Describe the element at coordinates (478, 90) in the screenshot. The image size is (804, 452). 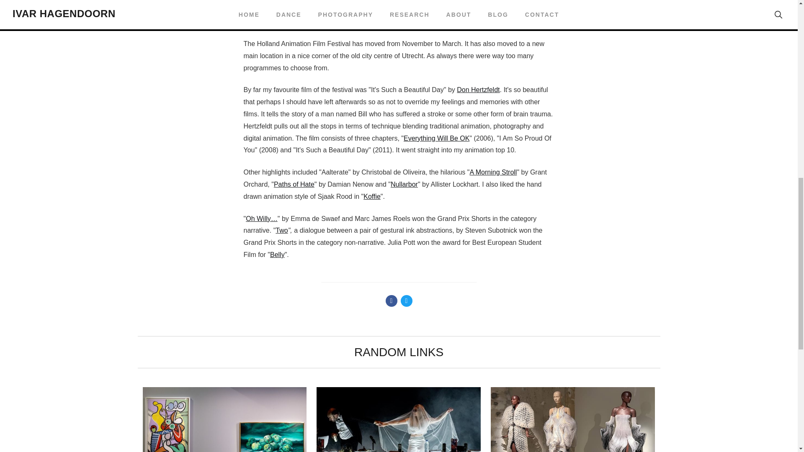
I see `Don Hertzfeldt` at that location.